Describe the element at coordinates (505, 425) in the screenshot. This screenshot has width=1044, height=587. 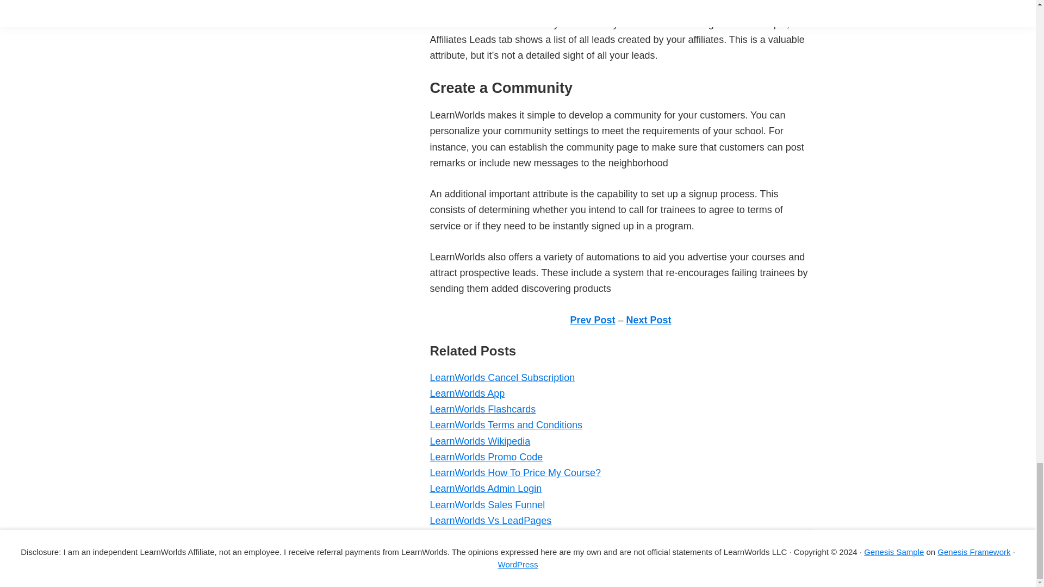
I see `LearnWorlds Terms and Conditions` at that location.